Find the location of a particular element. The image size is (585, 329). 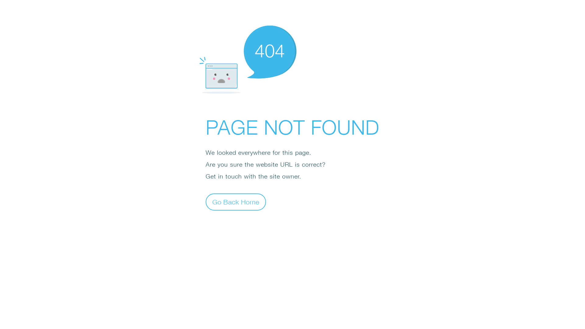

Go Back Home is located at coordinates (236, 202).